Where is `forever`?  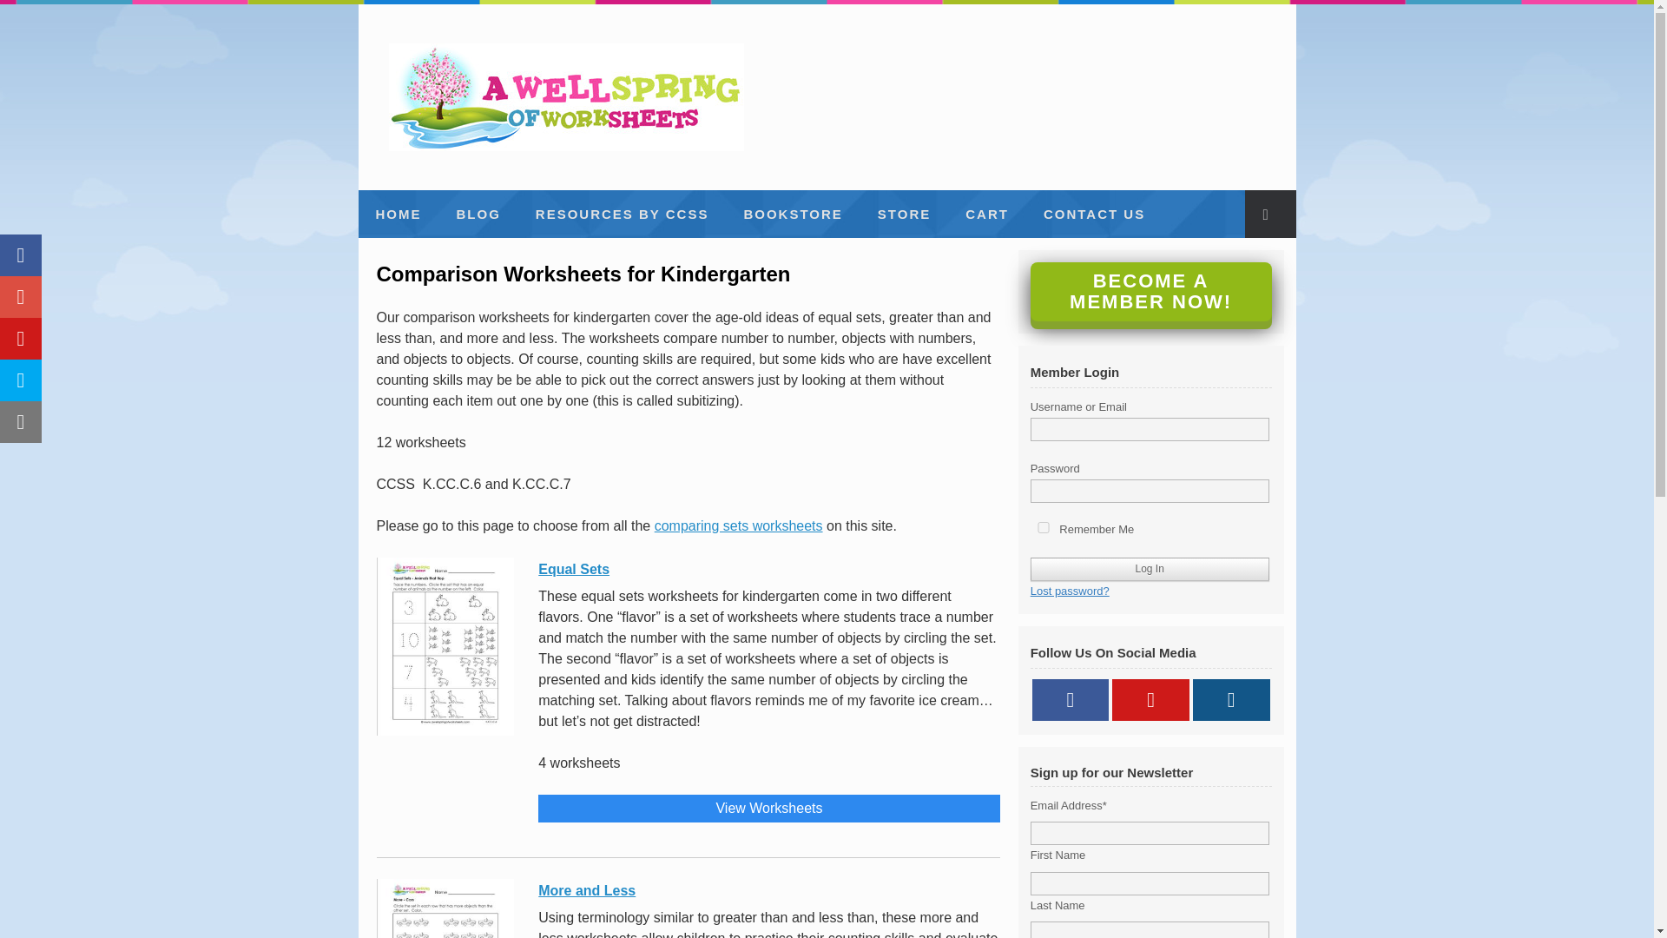 forever is located at coordinates (1044, 527).